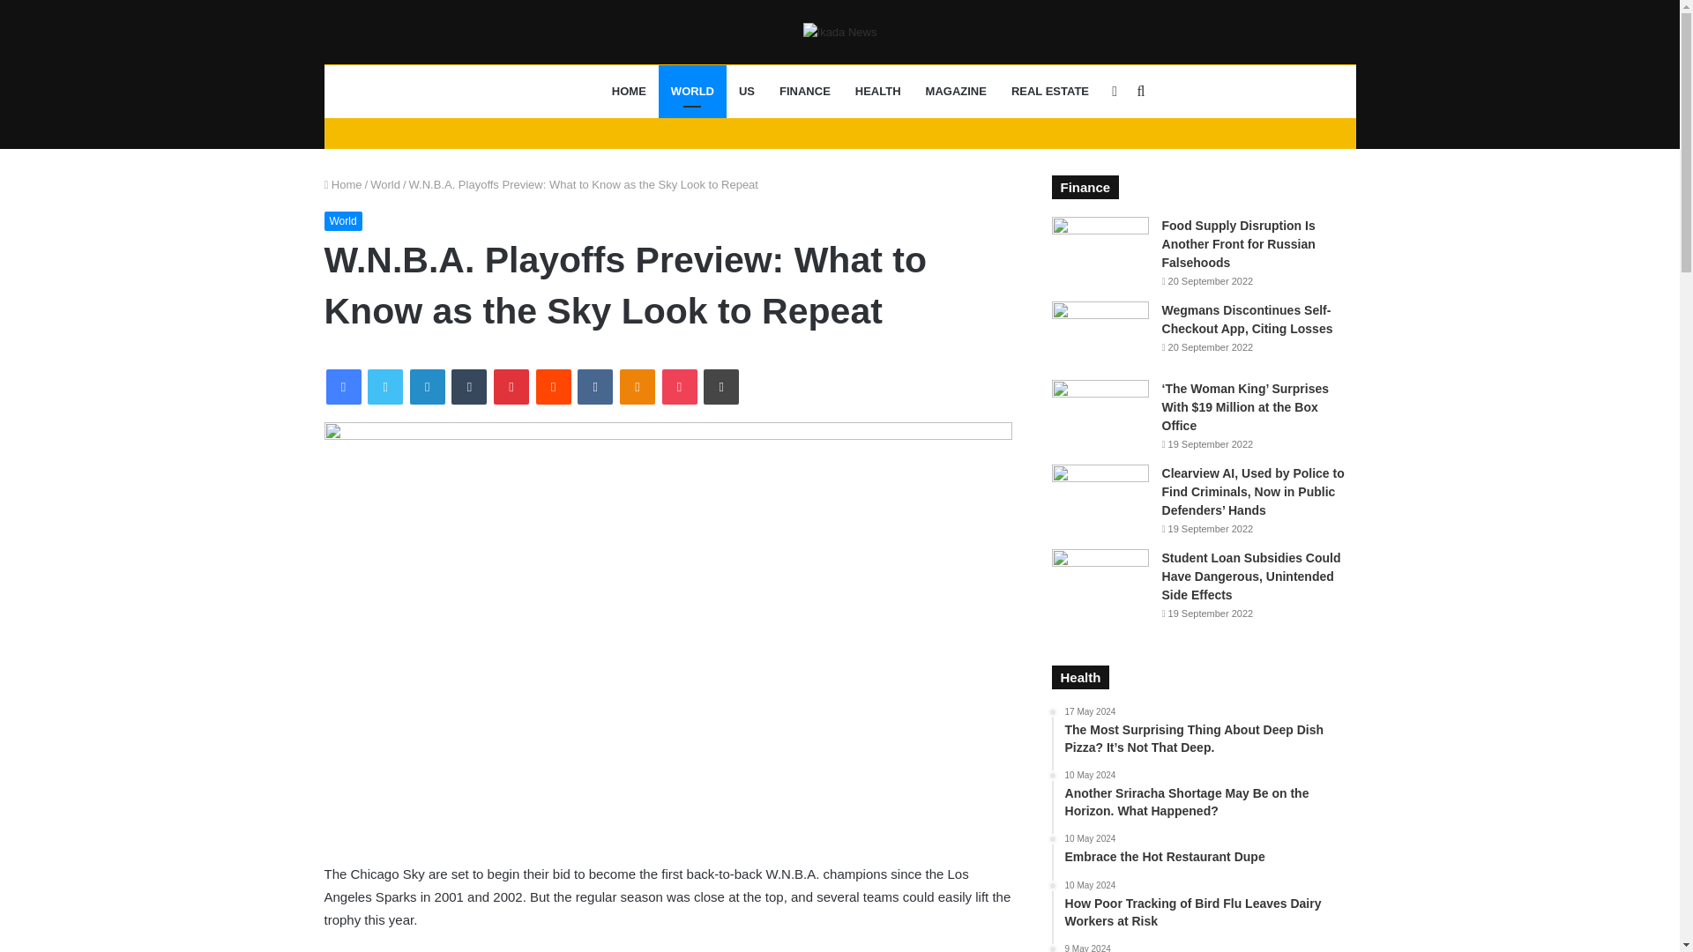 This screenshot has height=952, width=1693. I want to click on FINANCE, so click(804, 92).